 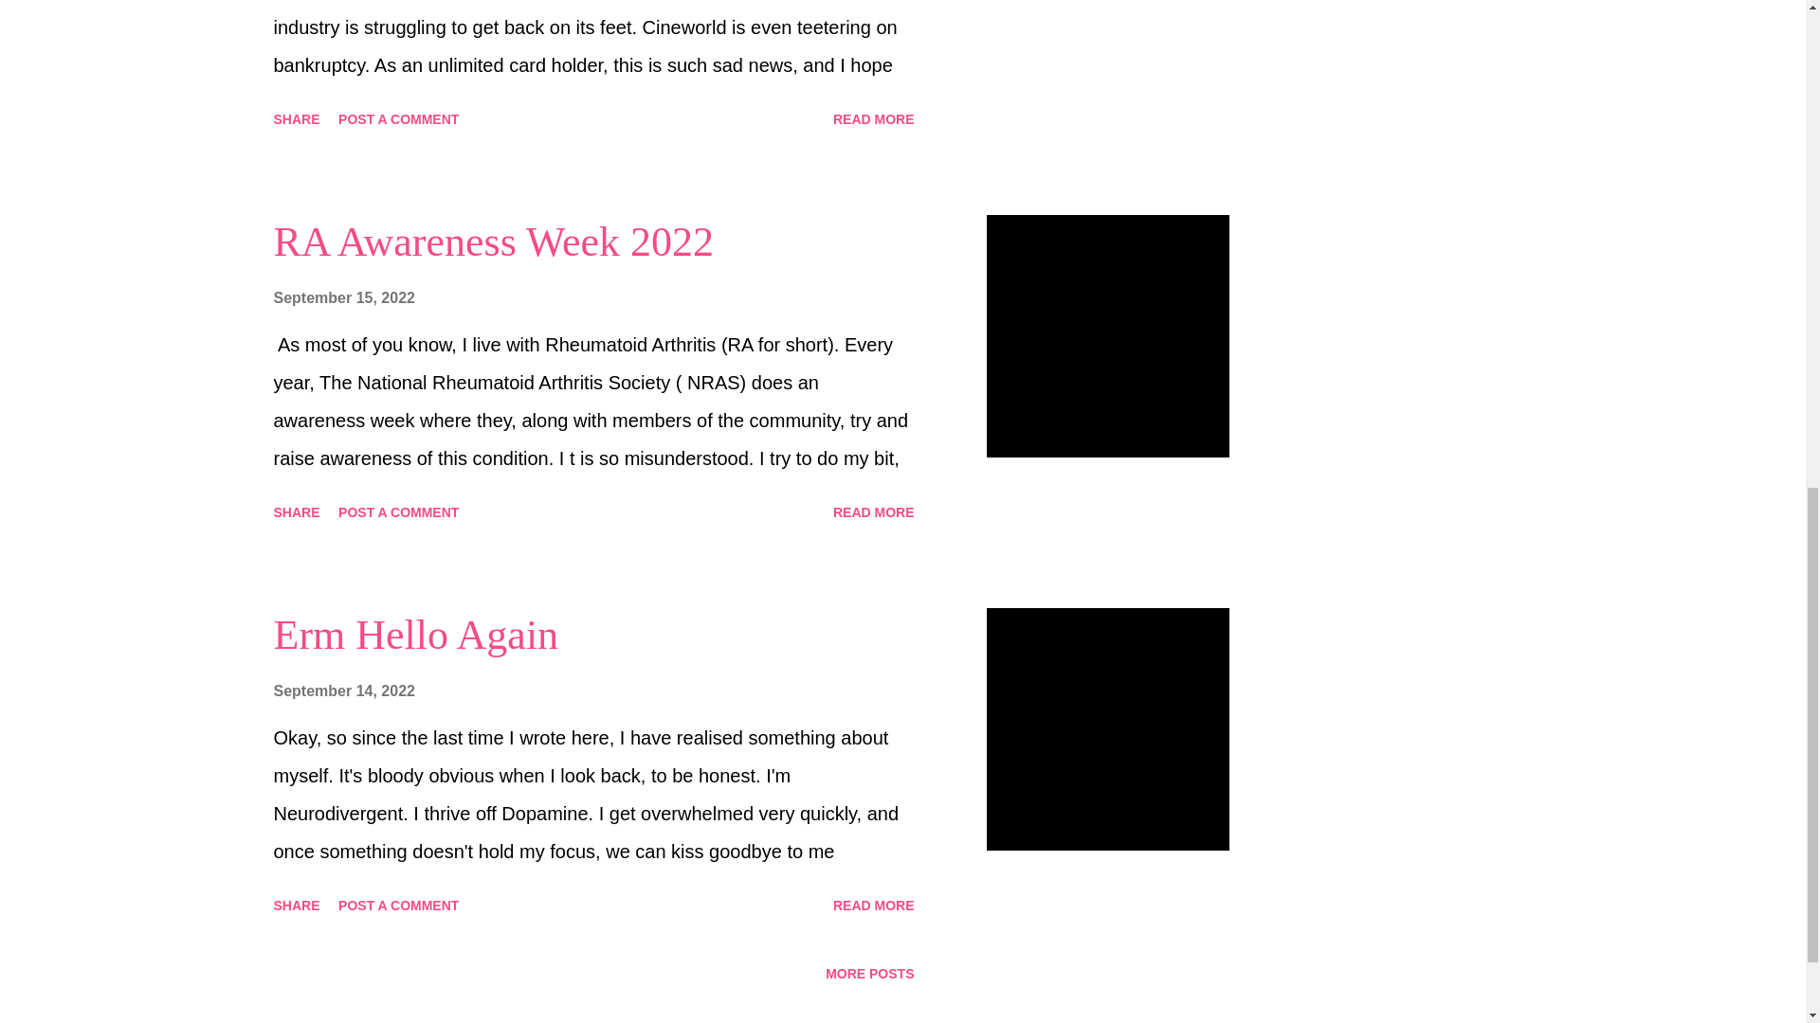 What do you see at coordinates (874, 119) in the screenshot?
I see `READ MORE` at bounding box center [874, 119].